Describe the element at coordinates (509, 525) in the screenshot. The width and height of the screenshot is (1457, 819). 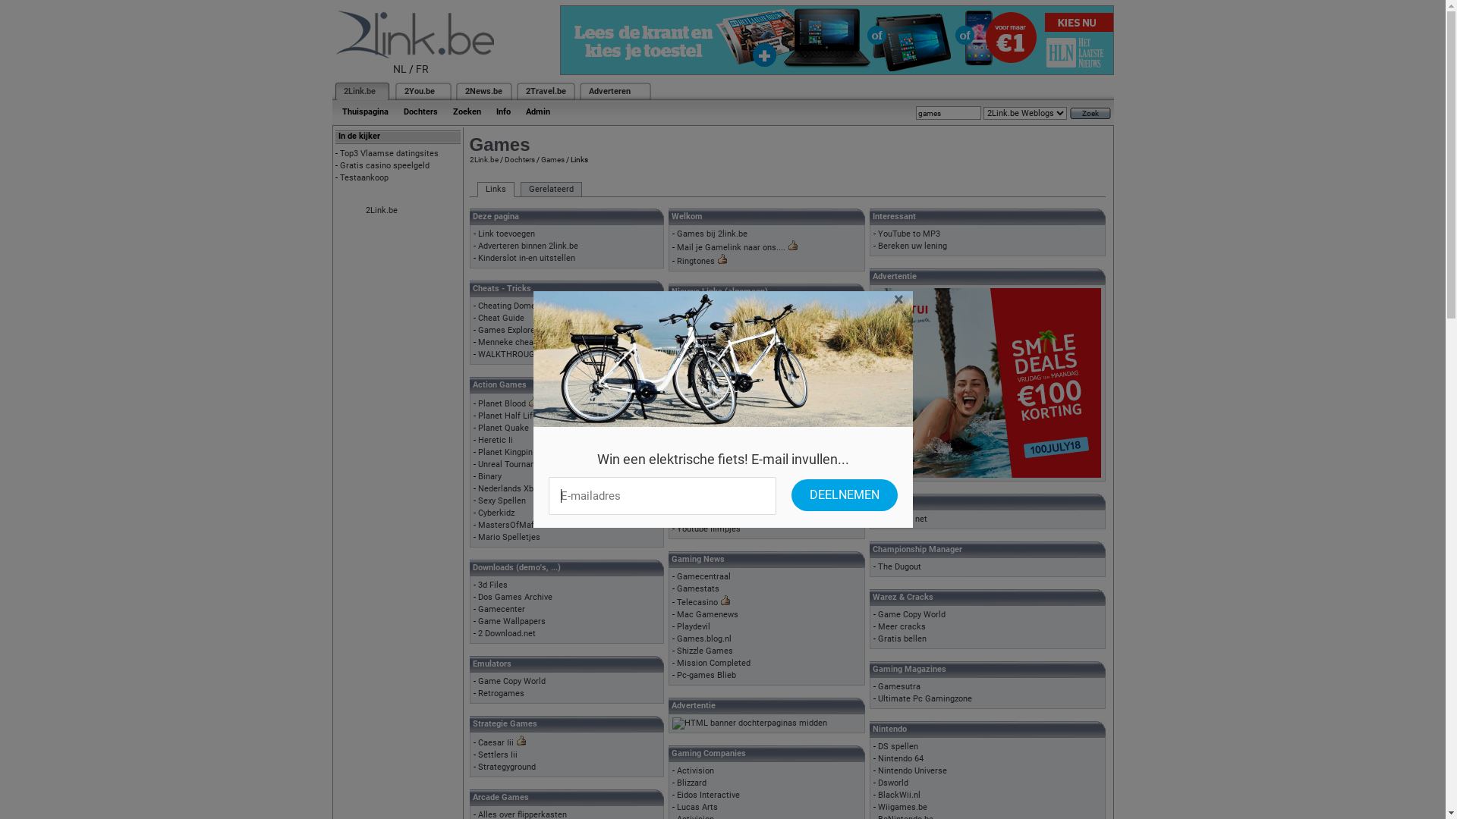
I see `MastersOfMafia` at that location.